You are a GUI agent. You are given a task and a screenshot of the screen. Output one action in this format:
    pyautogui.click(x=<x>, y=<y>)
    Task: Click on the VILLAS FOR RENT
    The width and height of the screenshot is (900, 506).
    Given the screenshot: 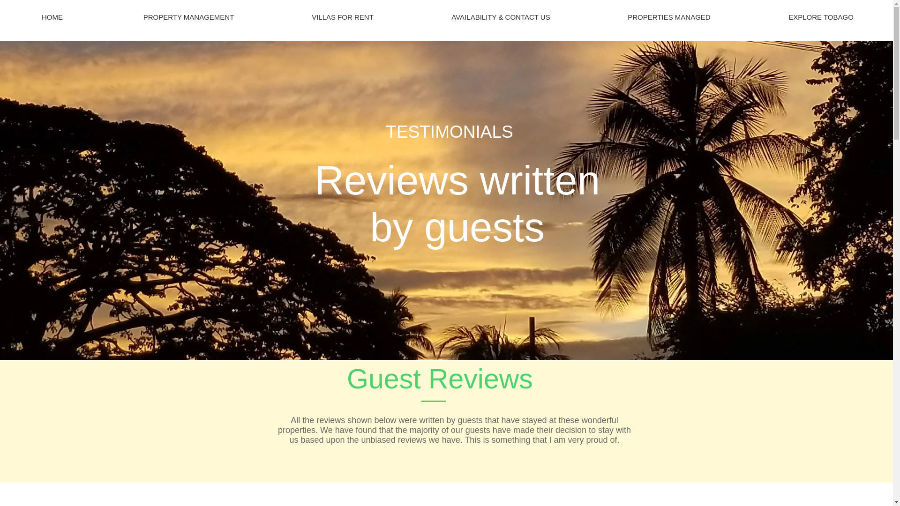 What is the action you would take?
    pyautogui.click(x=342, y=17)
    